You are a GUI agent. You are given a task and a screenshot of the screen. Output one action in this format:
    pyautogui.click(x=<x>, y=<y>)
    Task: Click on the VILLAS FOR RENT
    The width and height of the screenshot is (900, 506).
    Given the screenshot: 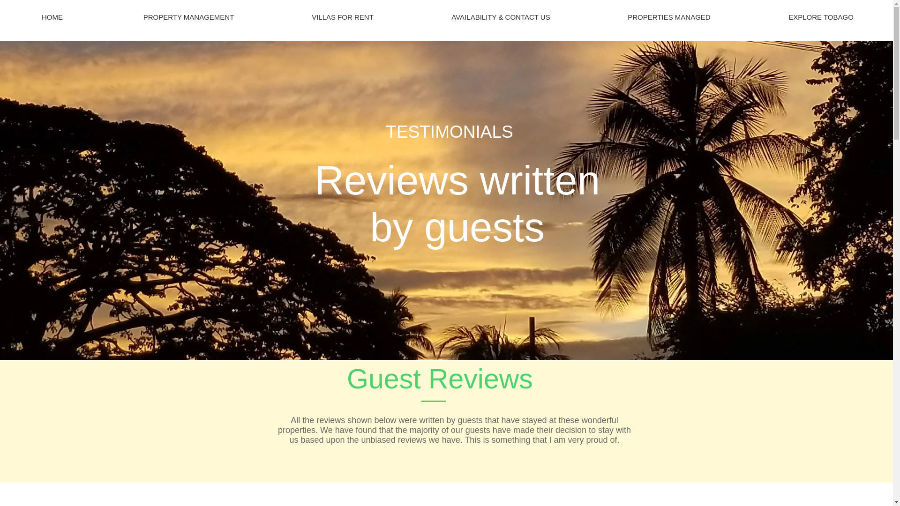 What is the action you would take?
    pyautogui.click(x=342, y=17)
    